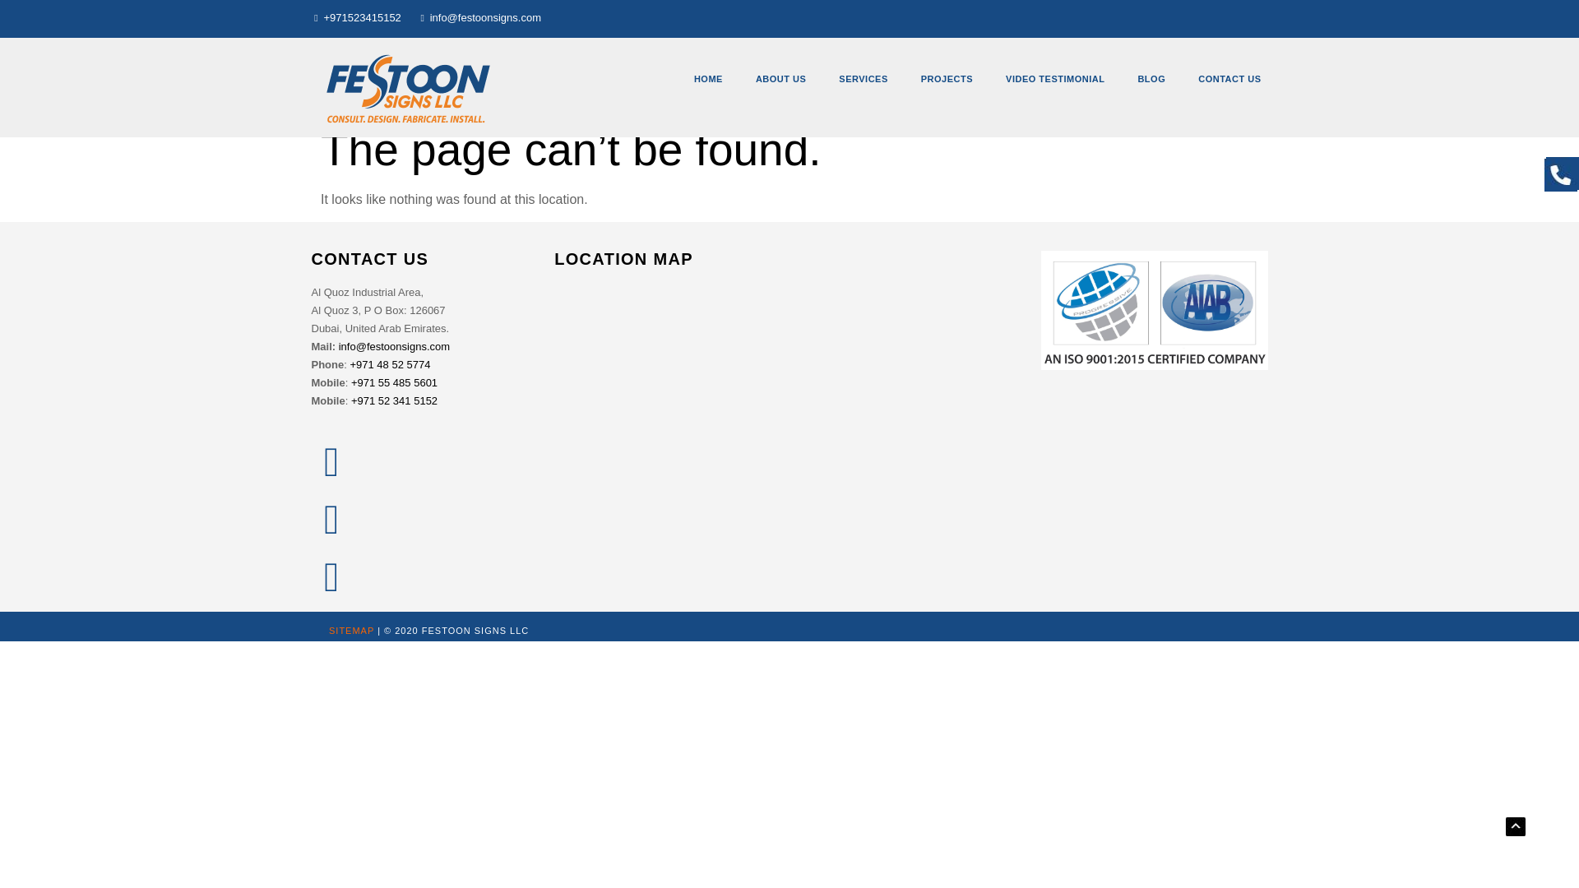 This screenshot has height=888, width=1579. Describe the element at coordinates (1229, 79) in the screenshot. I see `CONTACT US` at that location.